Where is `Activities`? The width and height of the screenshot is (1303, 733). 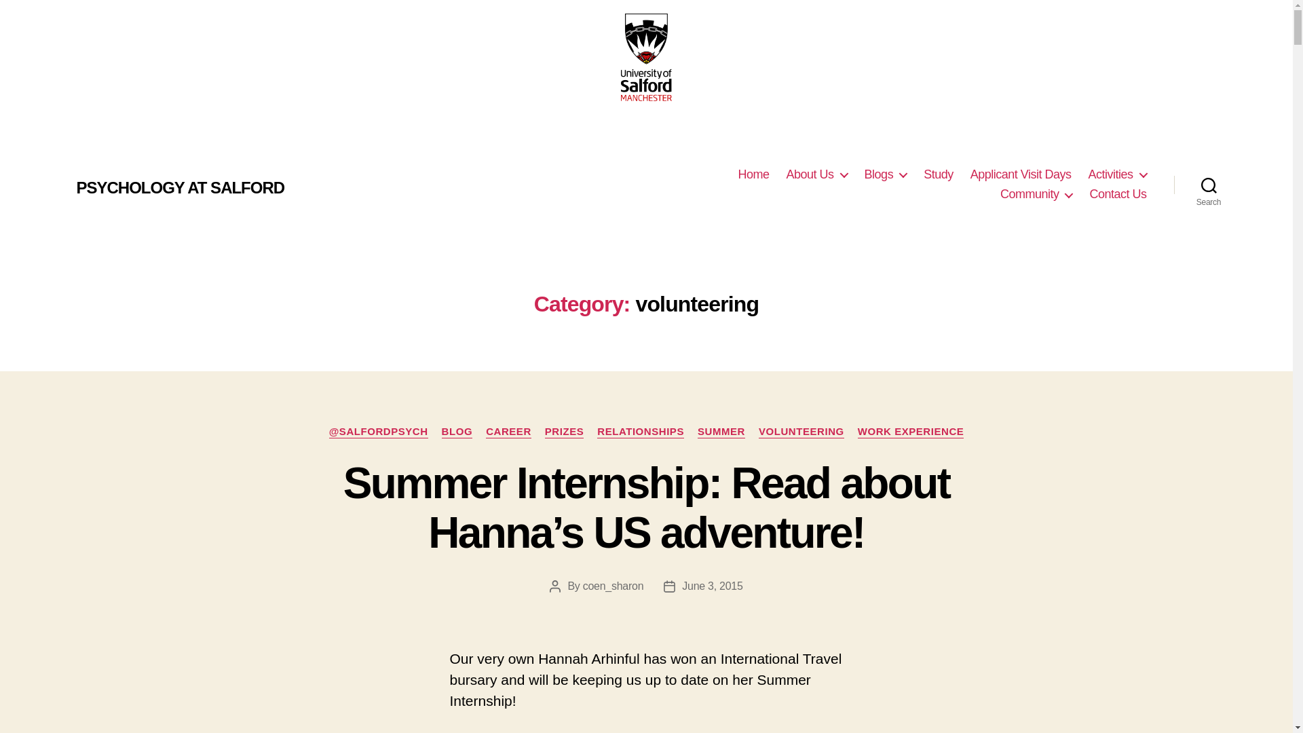 Activities is located at coordinates (1117, 175).